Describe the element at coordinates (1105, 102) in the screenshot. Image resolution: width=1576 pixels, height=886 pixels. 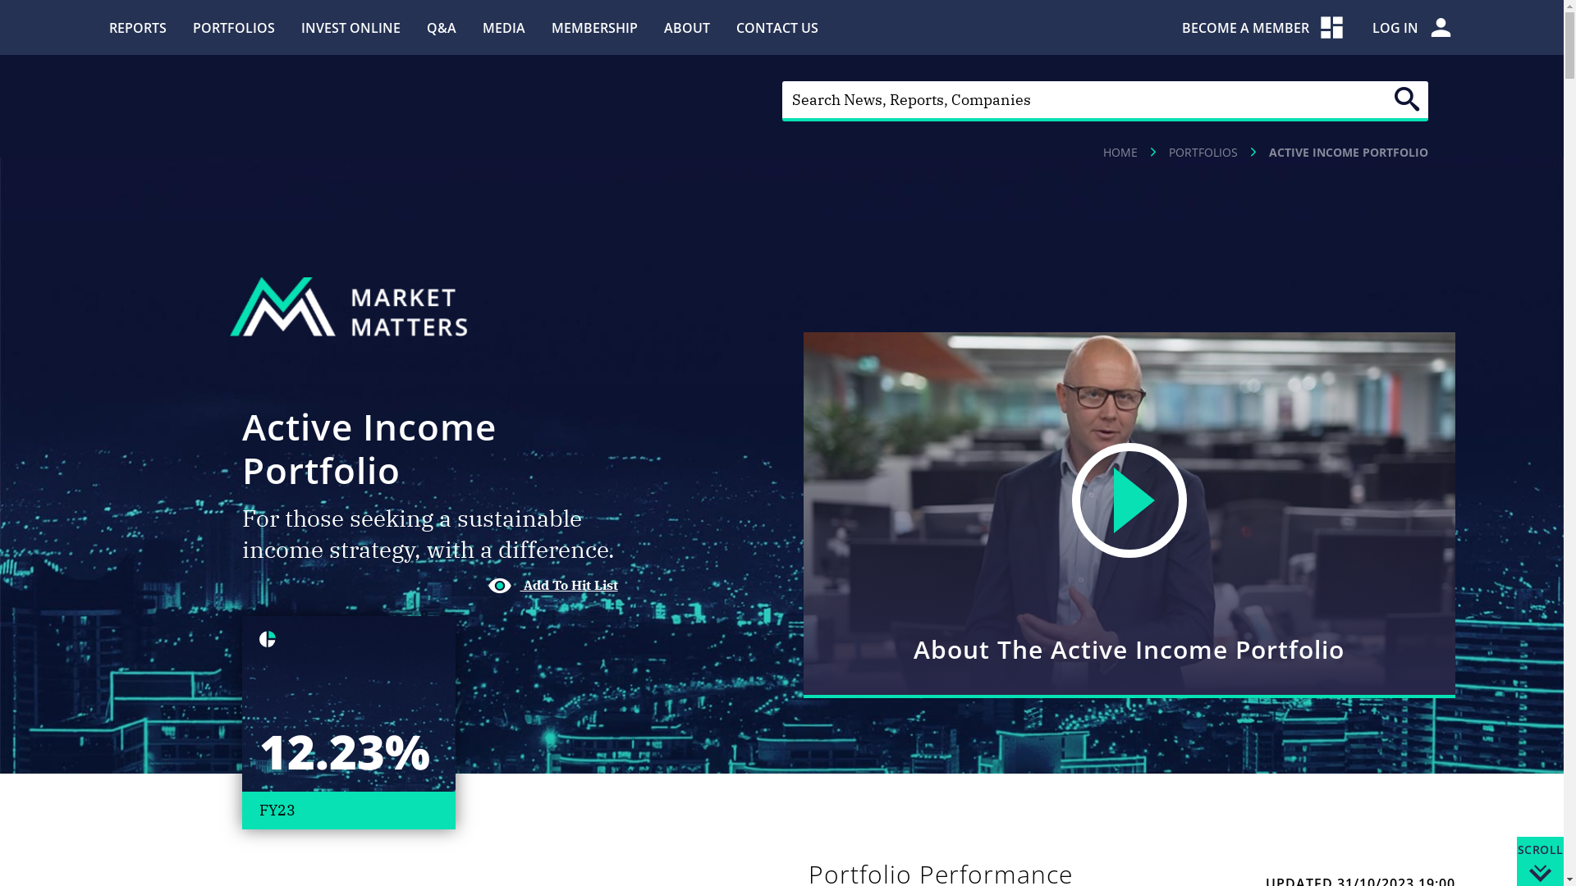
I see `Search Field` at that location.